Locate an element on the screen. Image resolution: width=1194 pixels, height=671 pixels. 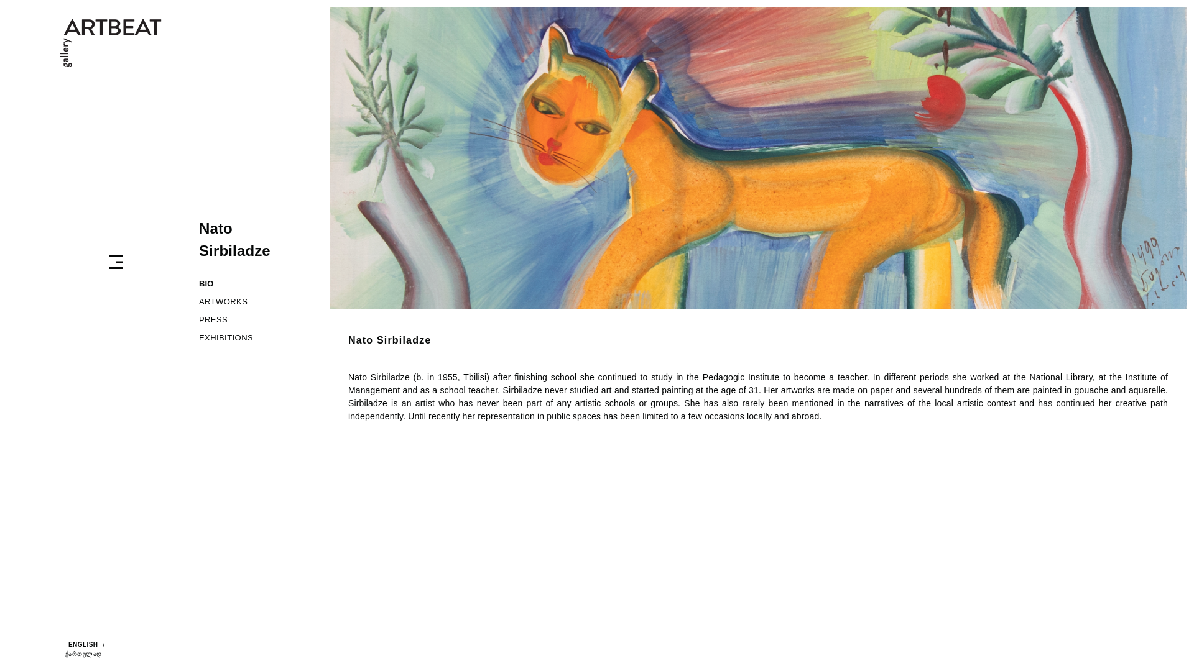
PRESS is located at coordinates (255, 319).